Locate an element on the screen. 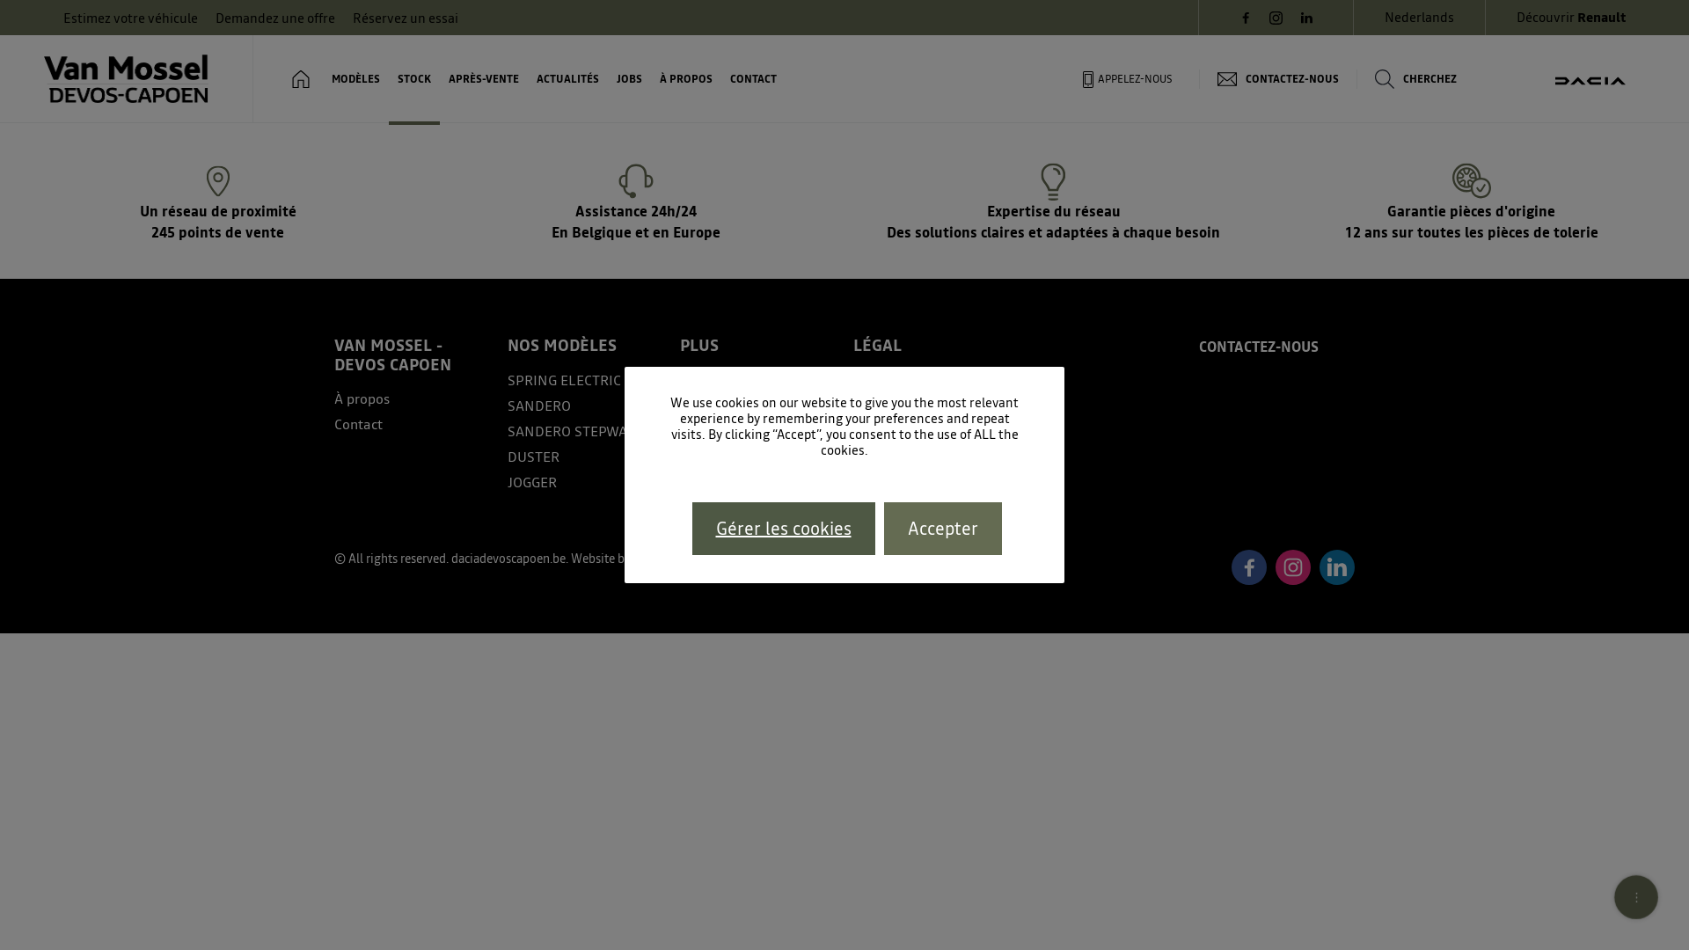 The height and width of the screenshot is (950, 1689). Facebook is located at coordinates (1249, 567).